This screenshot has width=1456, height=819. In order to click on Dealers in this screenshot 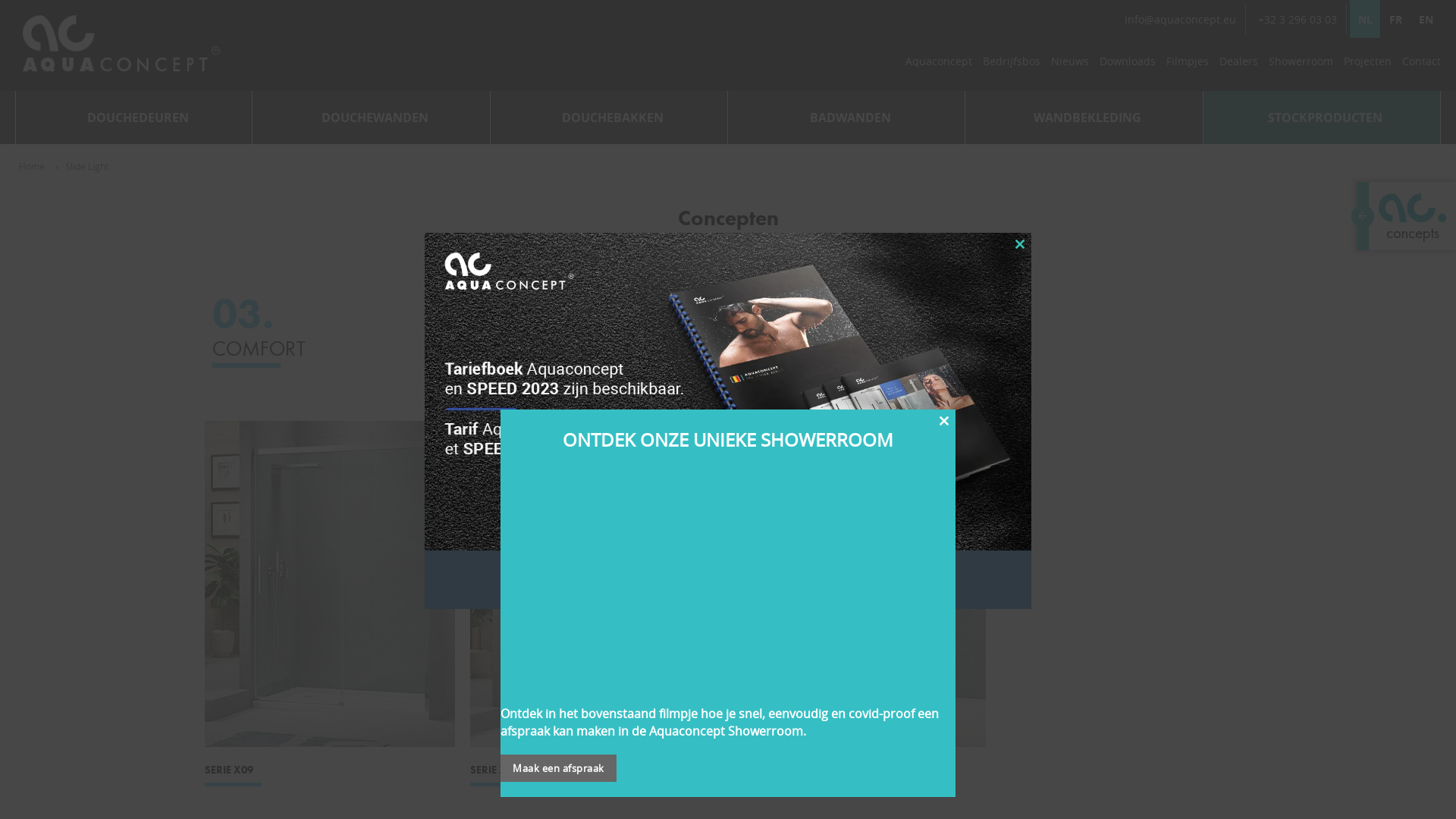, I will do `click(1239, 65)`.